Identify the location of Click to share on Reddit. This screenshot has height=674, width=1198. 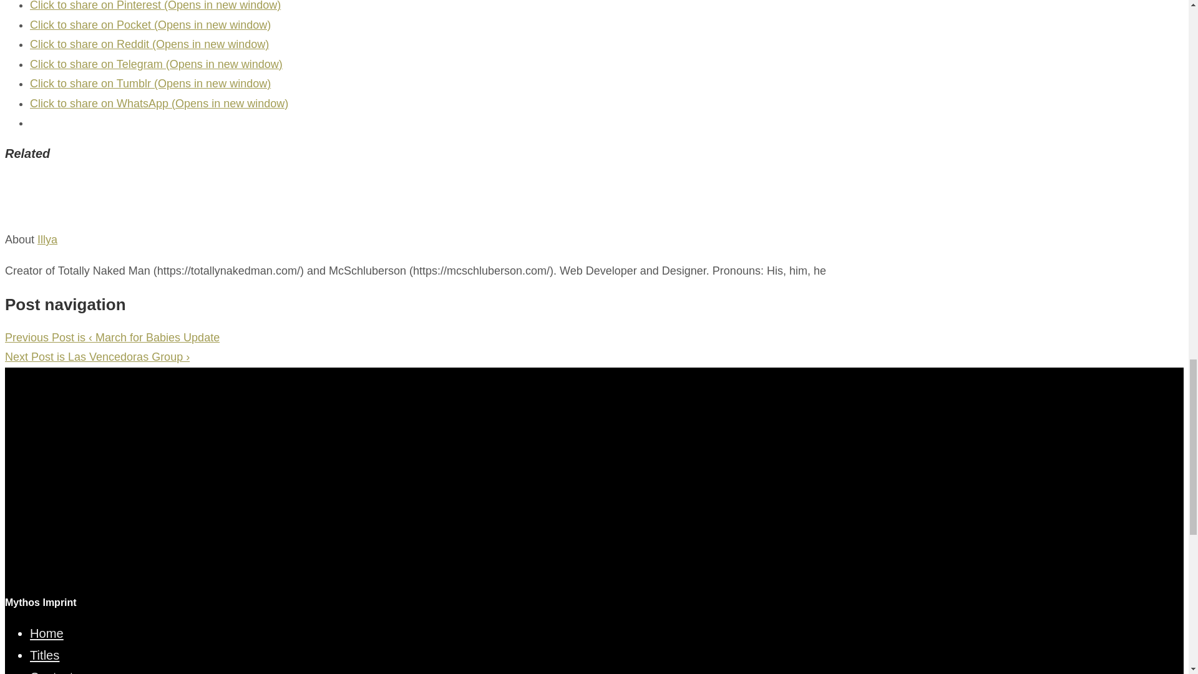
(149, 44).